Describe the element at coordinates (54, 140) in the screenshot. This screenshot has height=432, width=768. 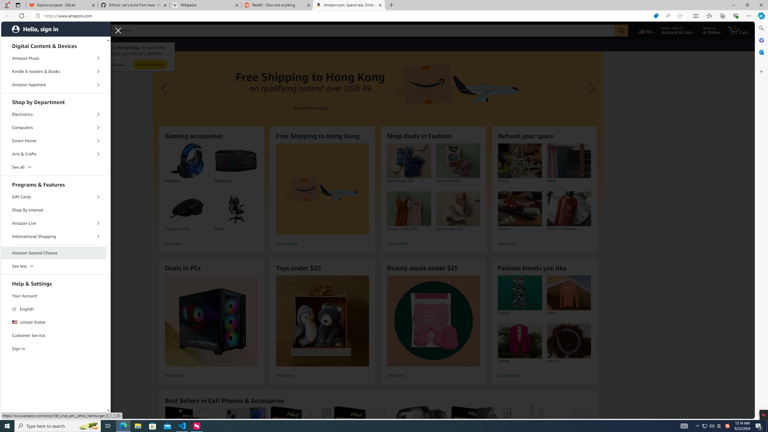
I see `Smart Home` at that location.